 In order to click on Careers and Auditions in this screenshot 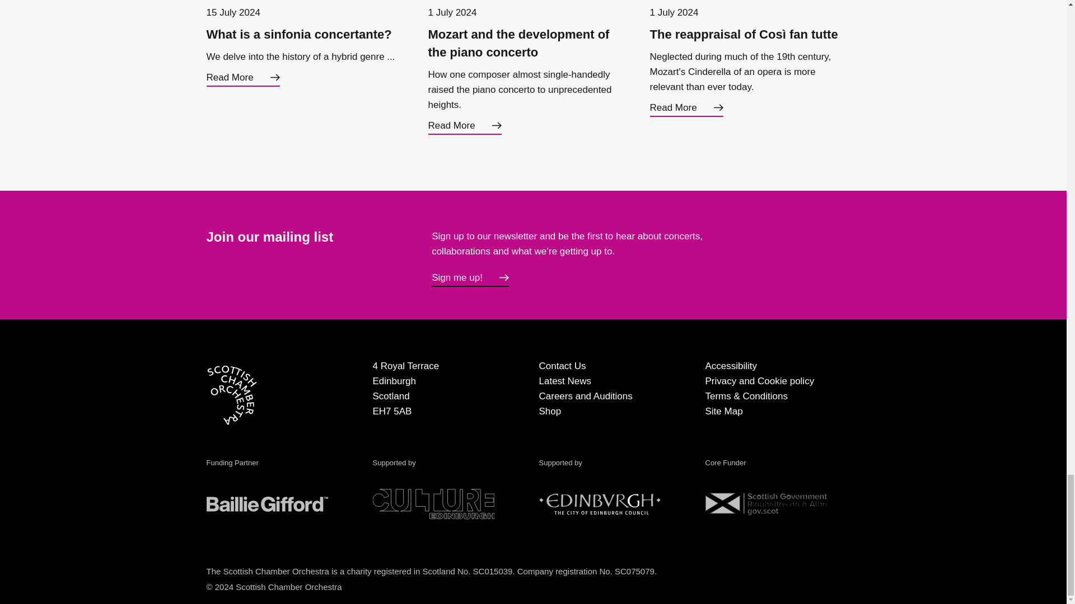, I will do `click(585, 396)`.